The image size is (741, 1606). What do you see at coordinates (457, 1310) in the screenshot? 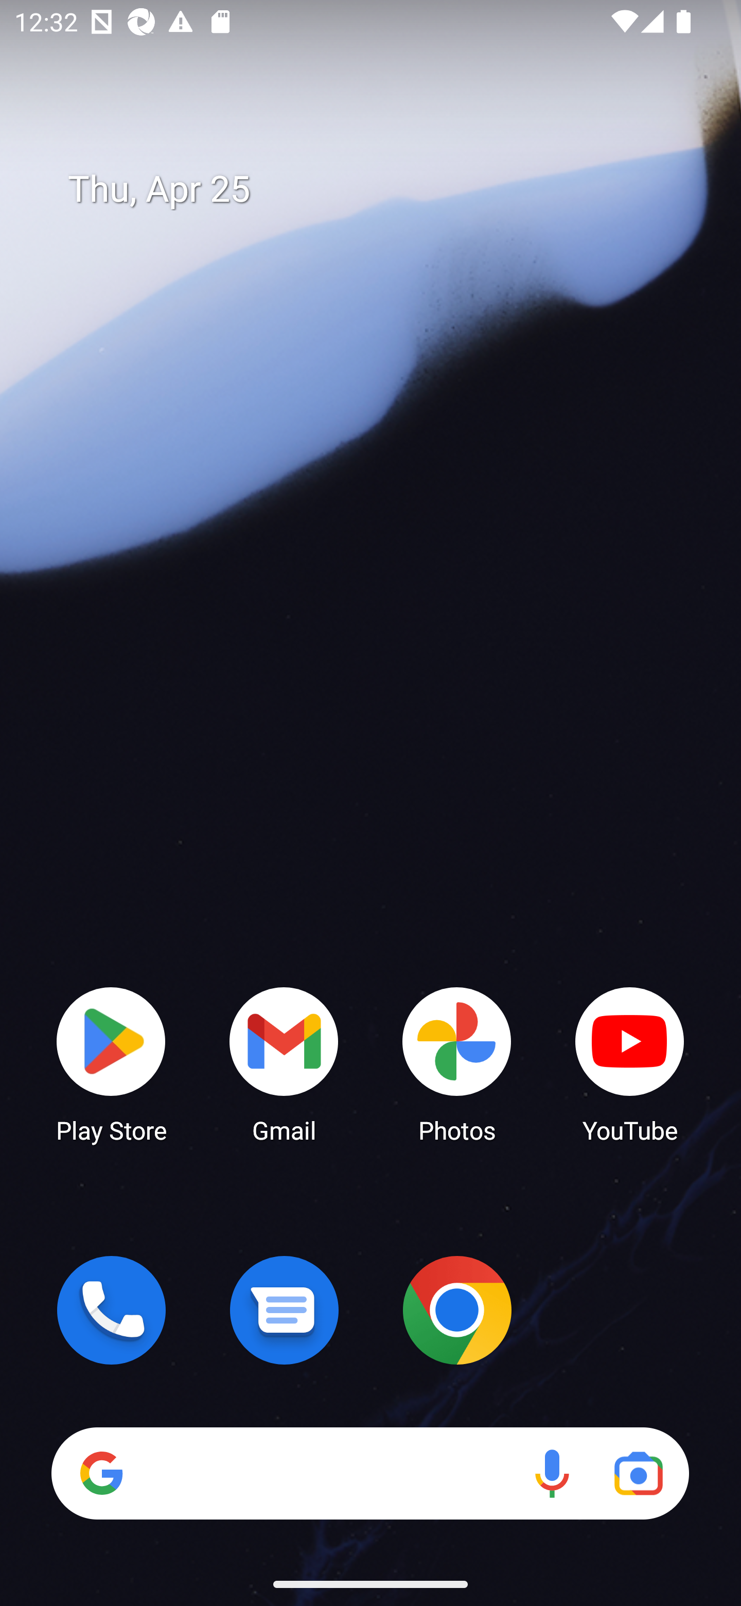
I see `Chrome` at bounding box center [457, 1310].